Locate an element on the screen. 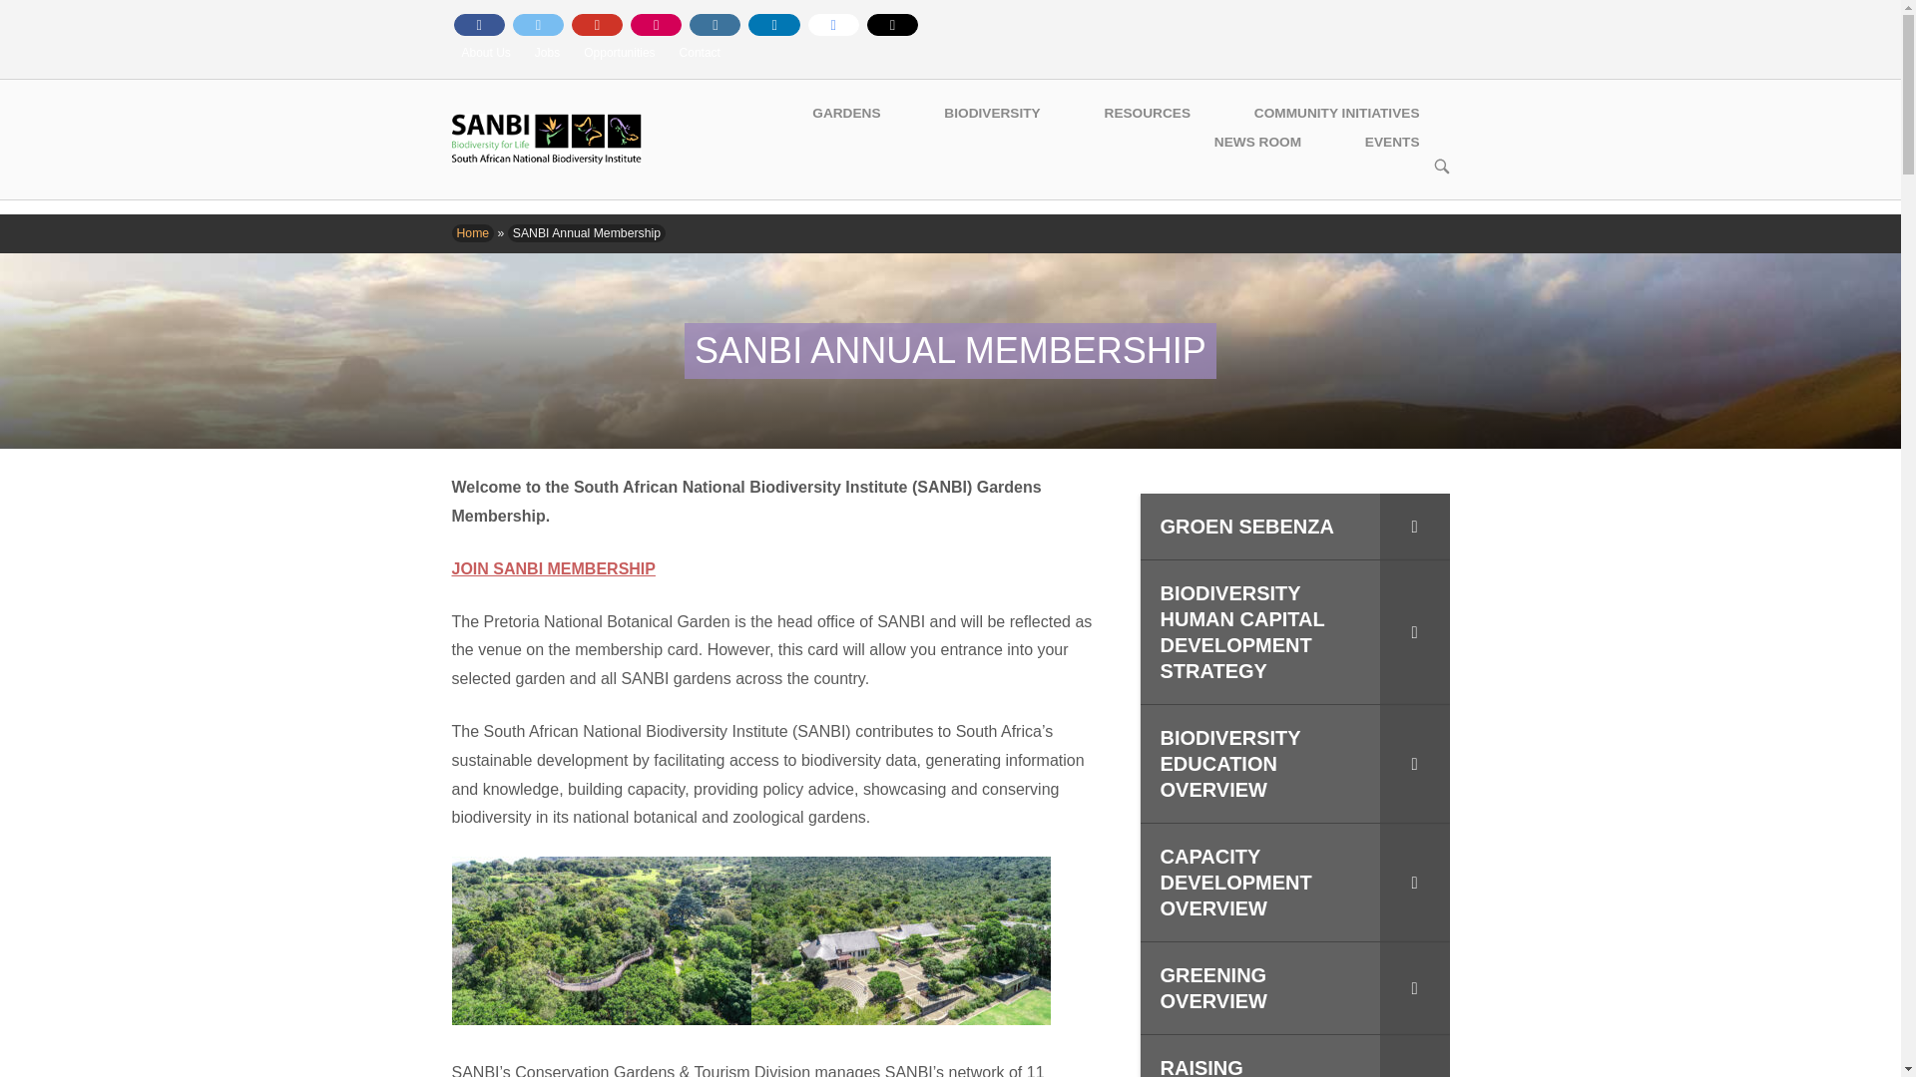 The height and width of the screenshot is (1077, 1916). COMMUNITY INITIATIVES is located at coordinates (1337, 114).